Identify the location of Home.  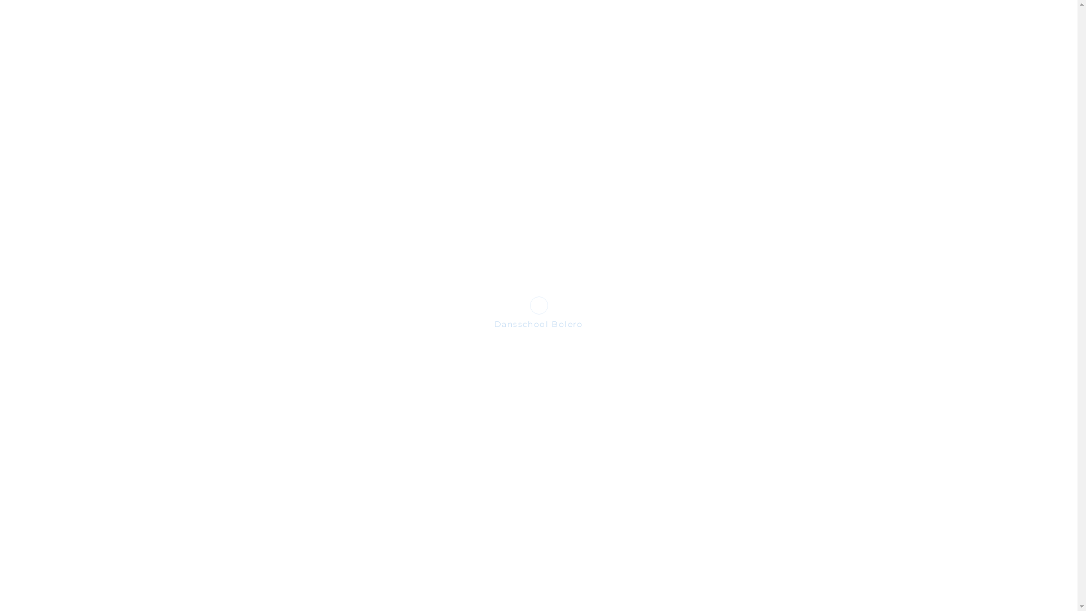
(68, 100).